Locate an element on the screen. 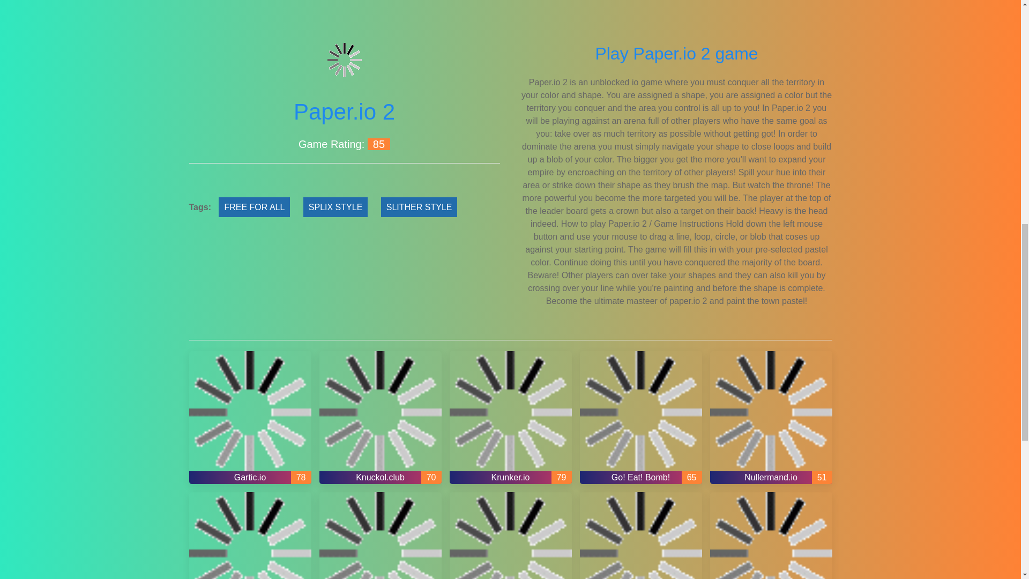 Image resolution: width=1029 pixels, height=579 pixels. Krunker.io is located at coordinates (510, 417).